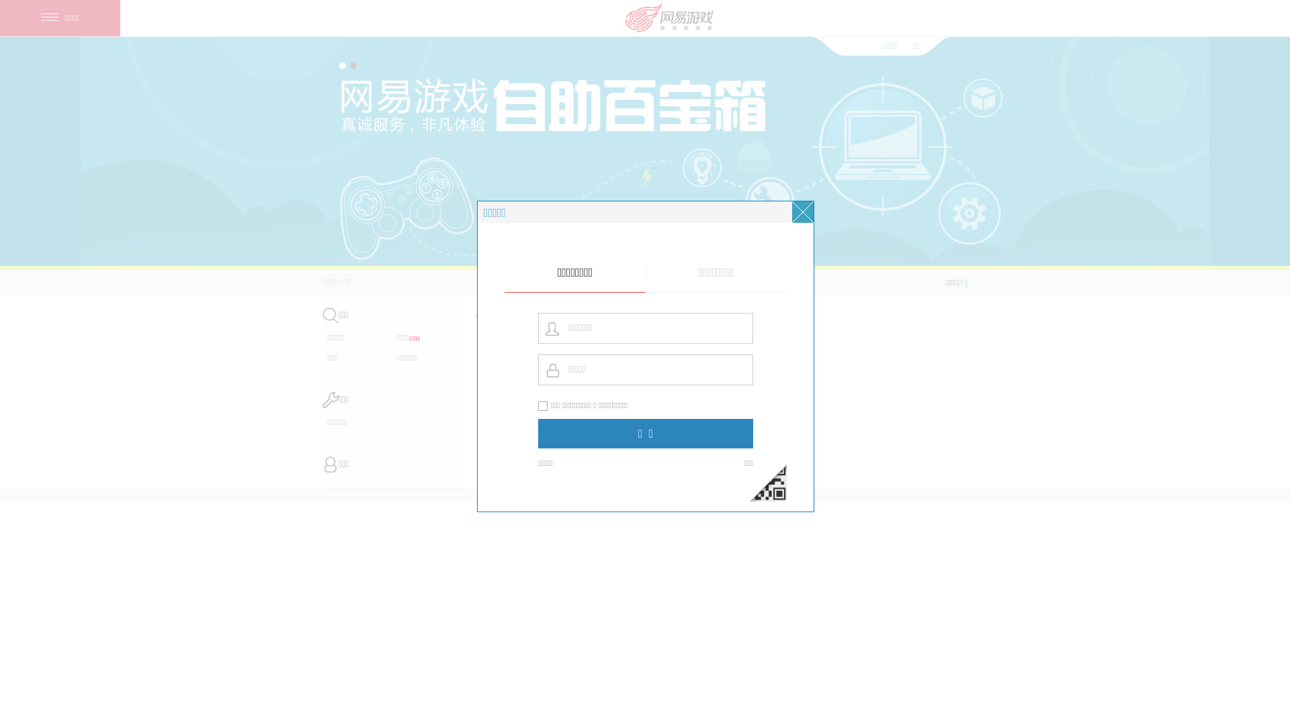 The width and height of the screenshot is (1290, 725). What do you see at coordinates (472, 291) in the screenshot?
I see `0` at bounding box center [472, 291].